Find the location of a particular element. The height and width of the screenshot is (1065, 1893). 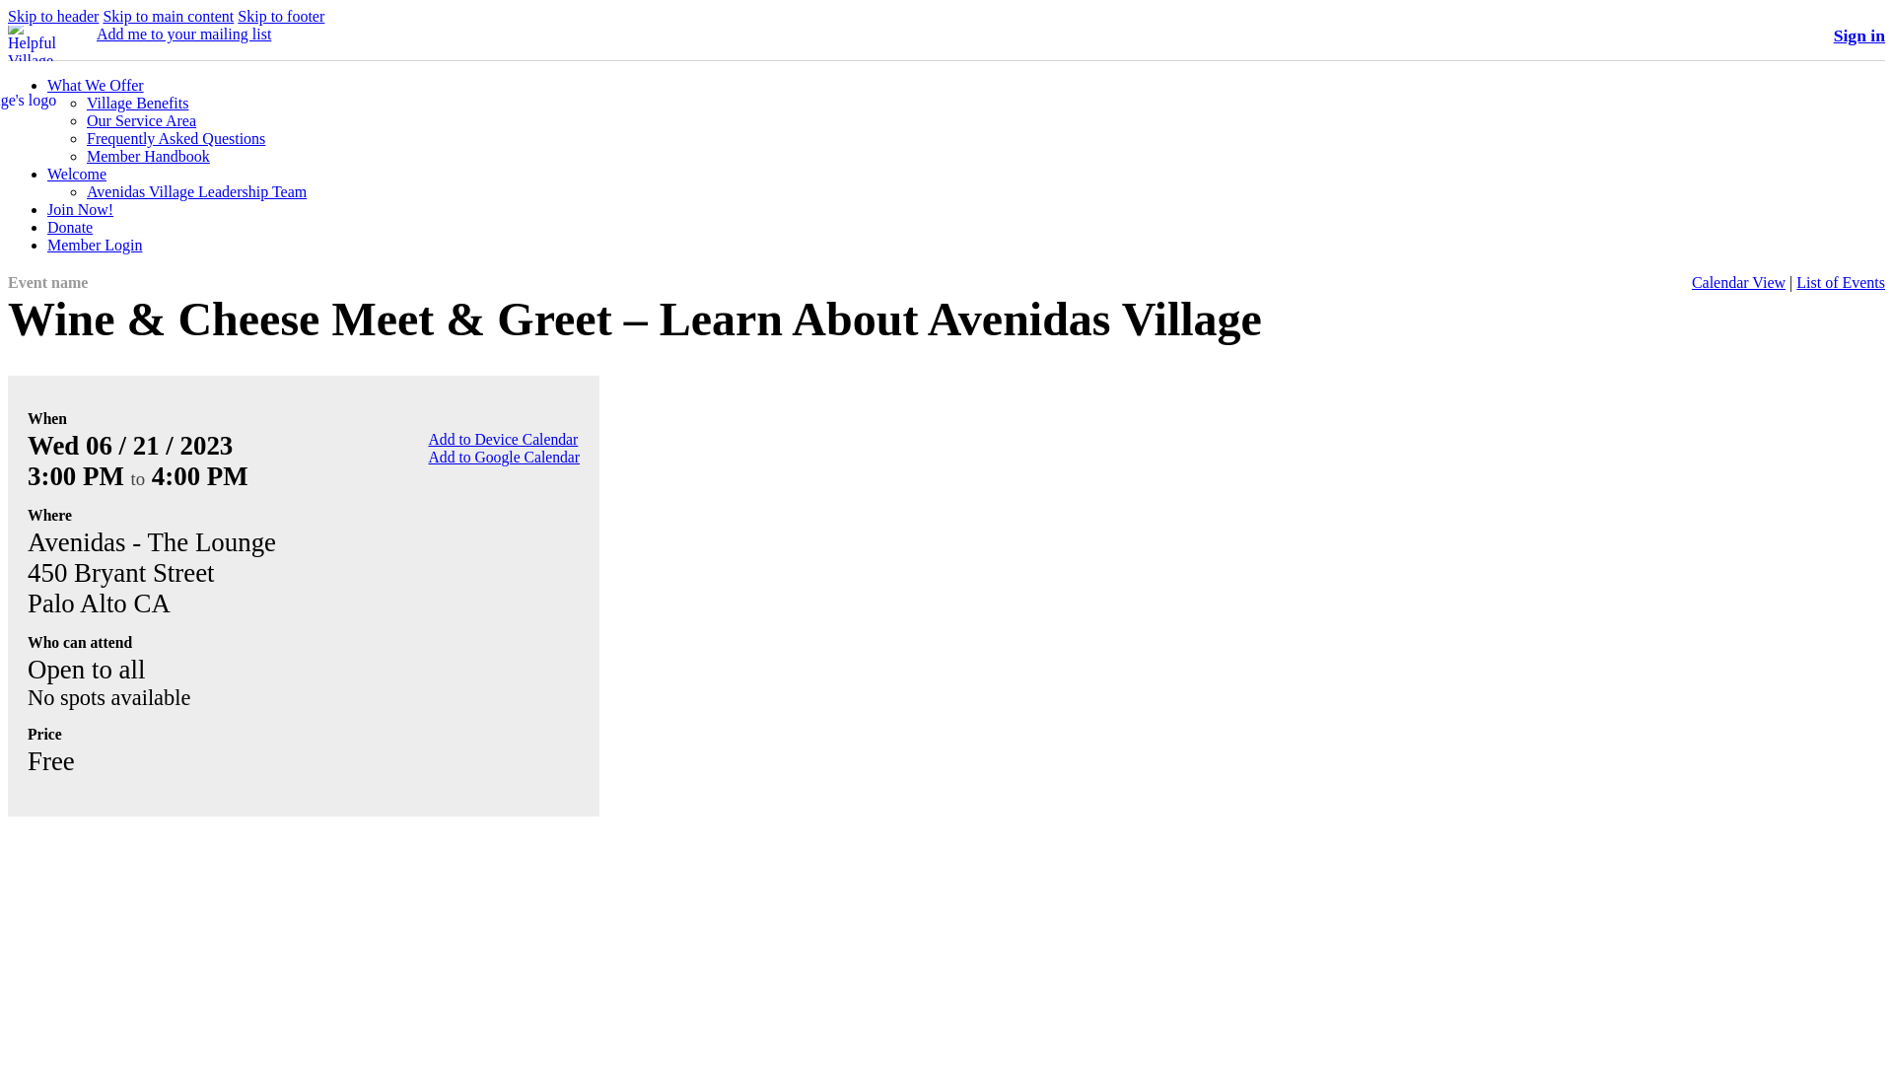

Skip to main content is located at coordinates (168, 16).